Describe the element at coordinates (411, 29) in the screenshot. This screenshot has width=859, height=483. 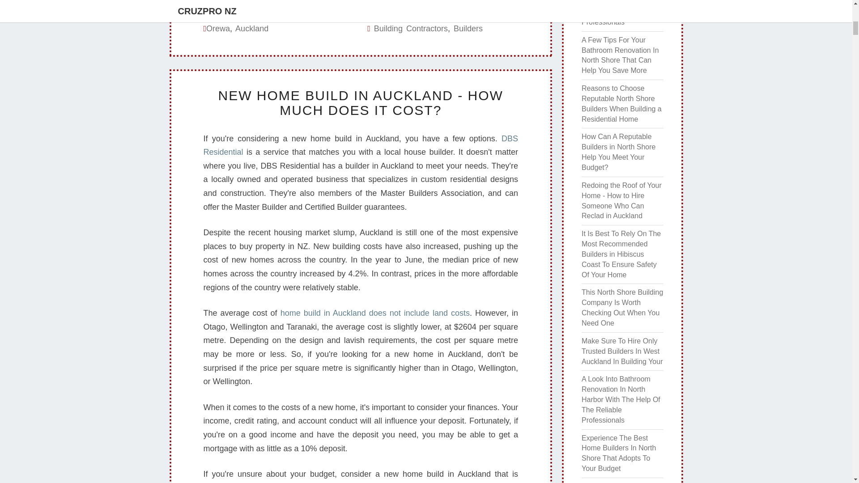
I see `Building Contractors` at that location.